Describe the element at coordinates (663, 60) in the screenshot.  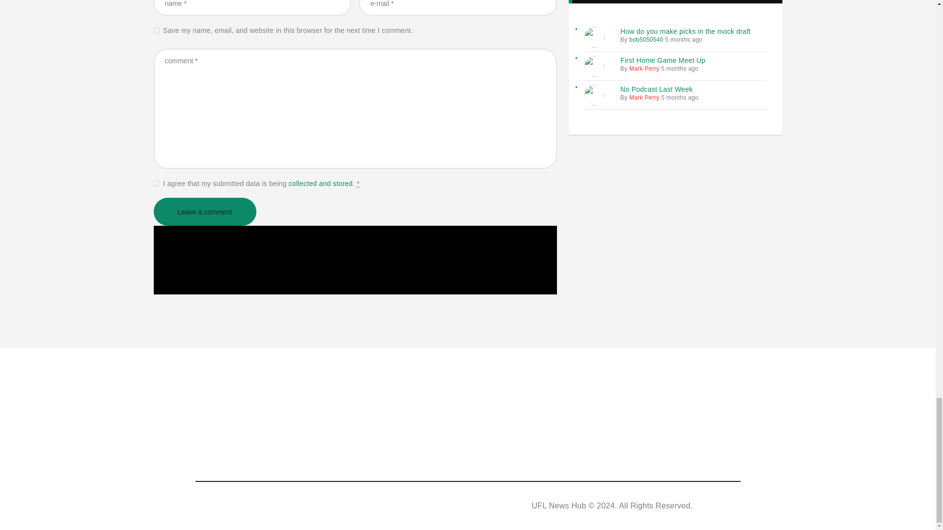
I see `First Home Game Meet Up` at that location.